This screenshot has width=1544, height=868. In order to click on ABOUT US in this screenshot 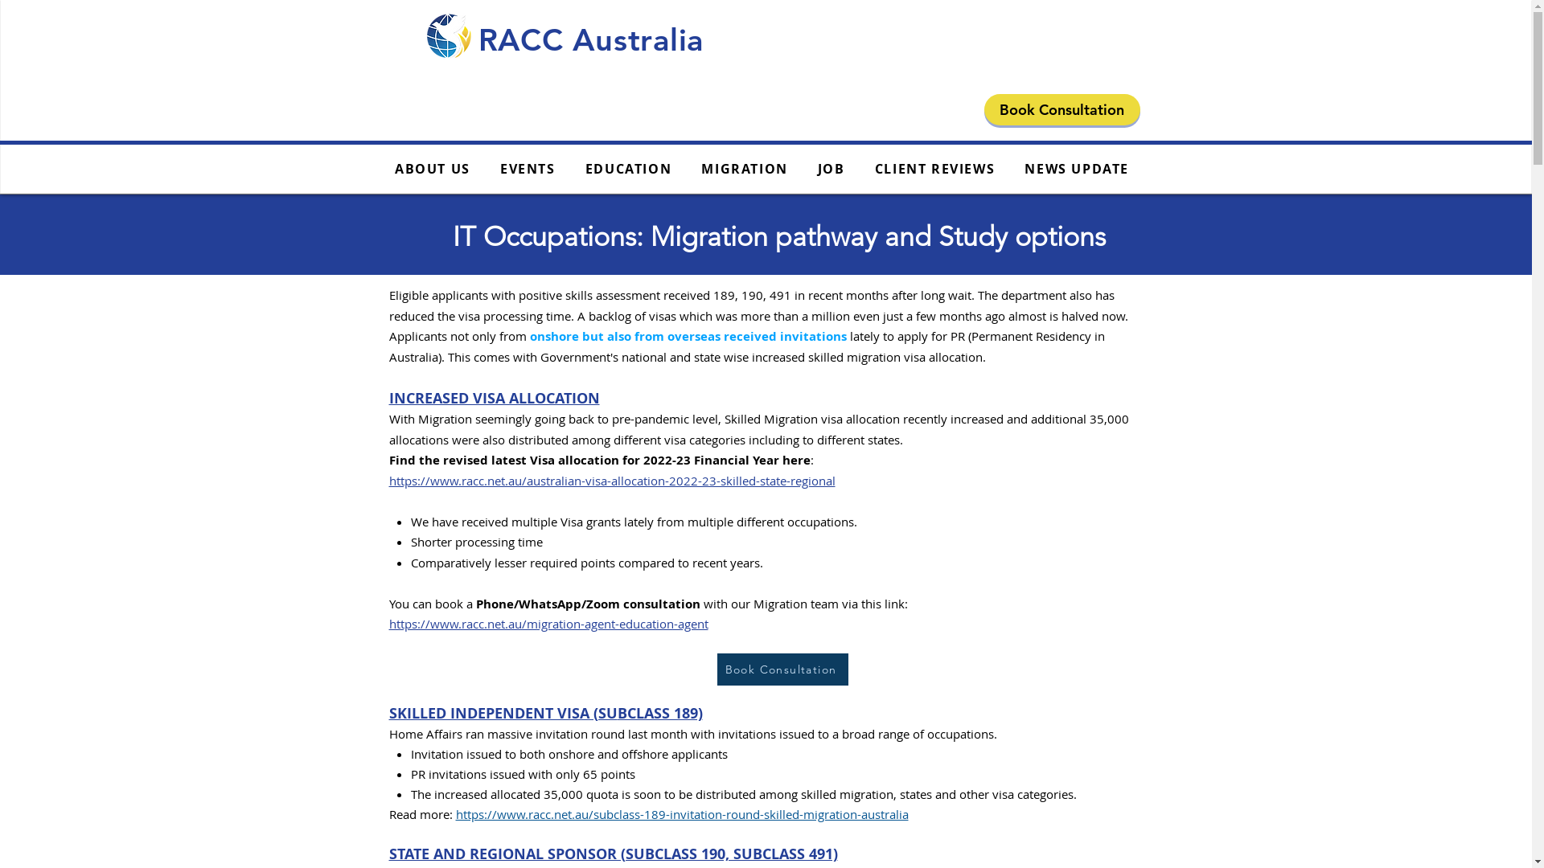, I will do `click(433, 170)`.